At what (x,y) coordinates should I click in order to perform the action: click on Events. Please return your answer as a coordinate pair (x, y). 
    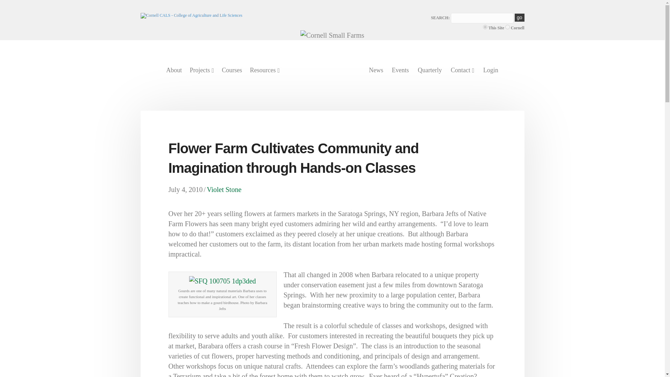
    Looking at the image, I should click on (400, 70).